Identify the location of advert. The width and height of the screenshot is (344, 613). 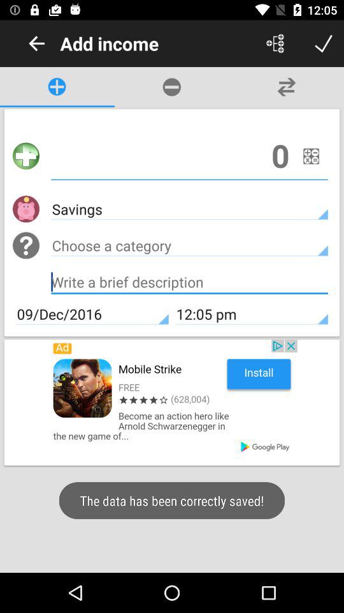
(172, 402).